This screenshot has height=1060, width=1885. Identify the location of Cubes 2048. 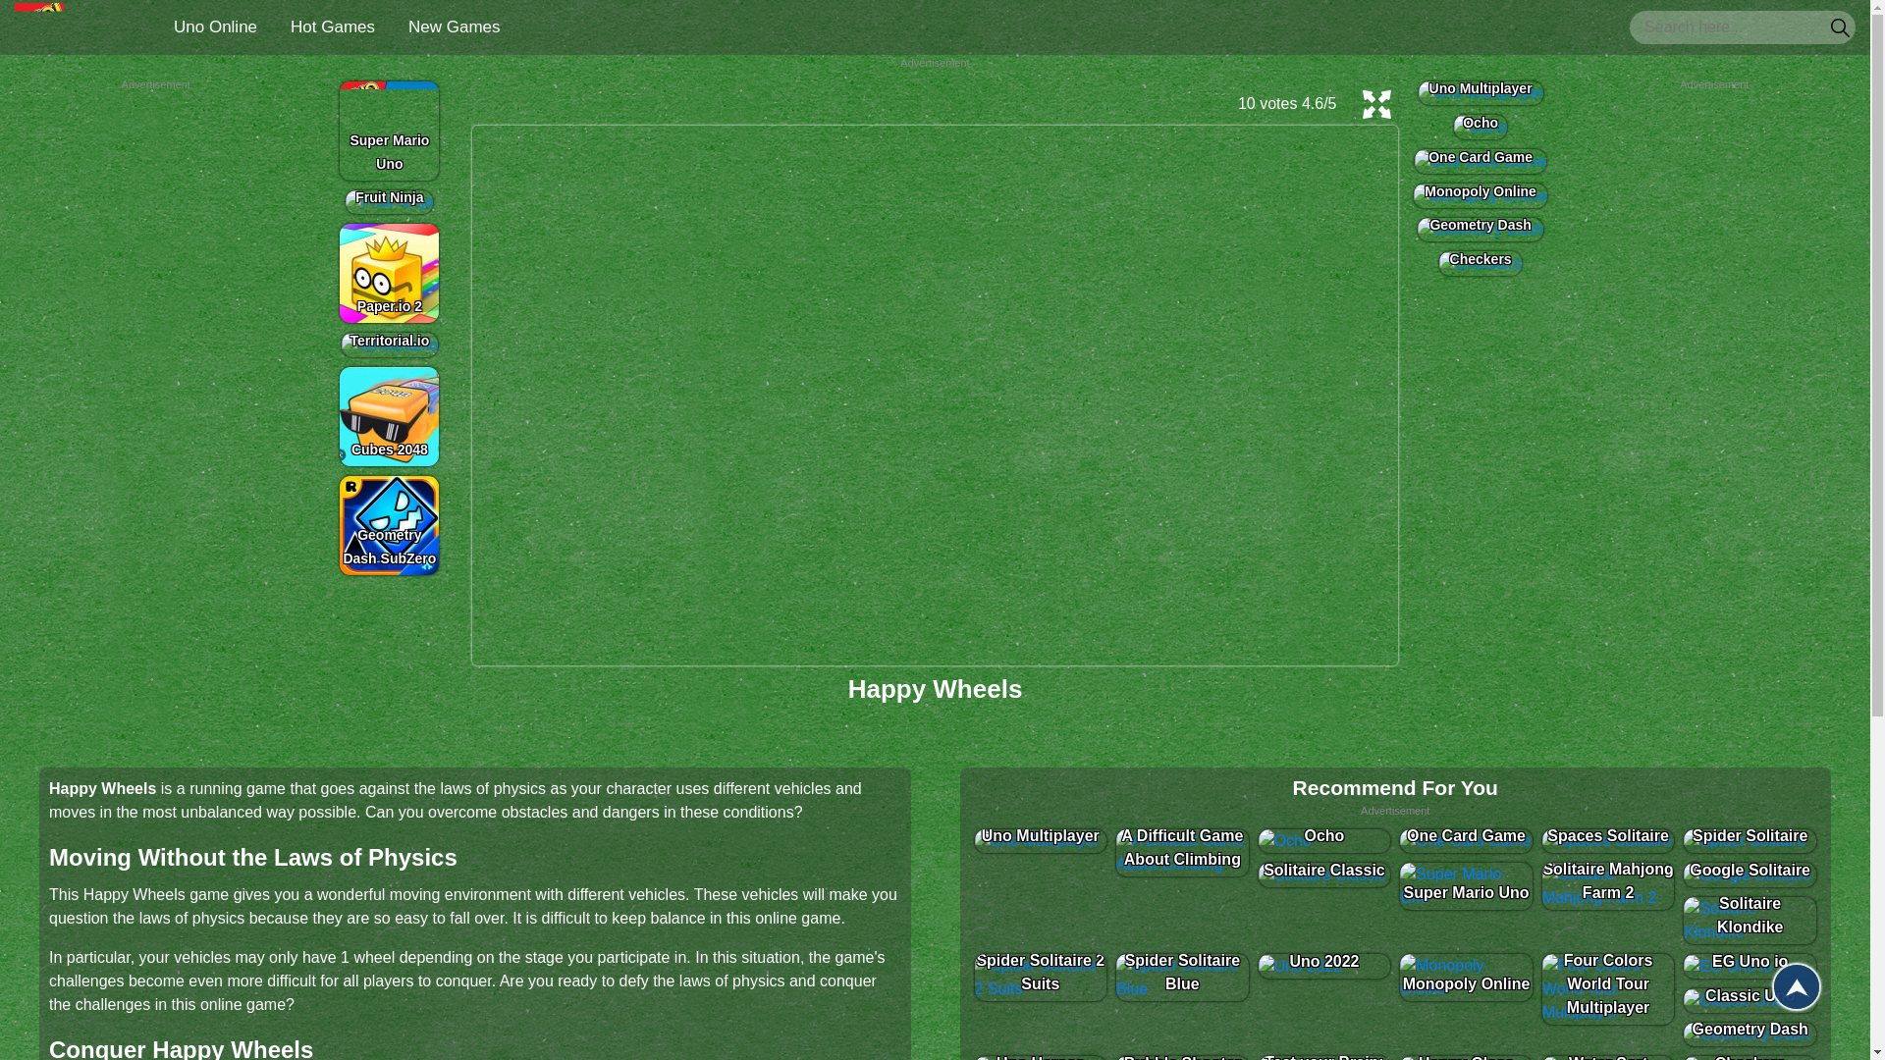
(389, 416).